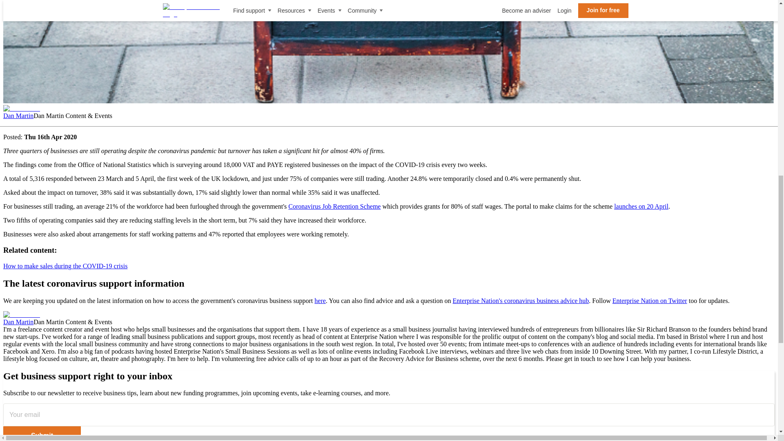 Image resolution: width=784 pixels, height=441 pixels. I want to click on Dan Martin, so click(18, 322).